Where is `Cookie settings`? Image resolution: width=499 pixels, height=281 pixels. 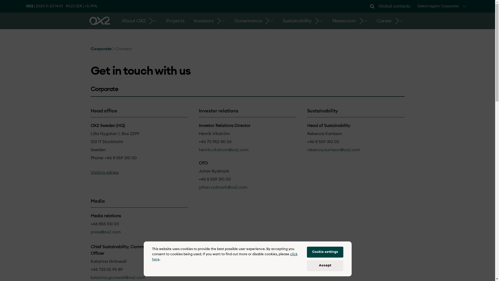
Cookie settings is located at coordinates (325, 252).